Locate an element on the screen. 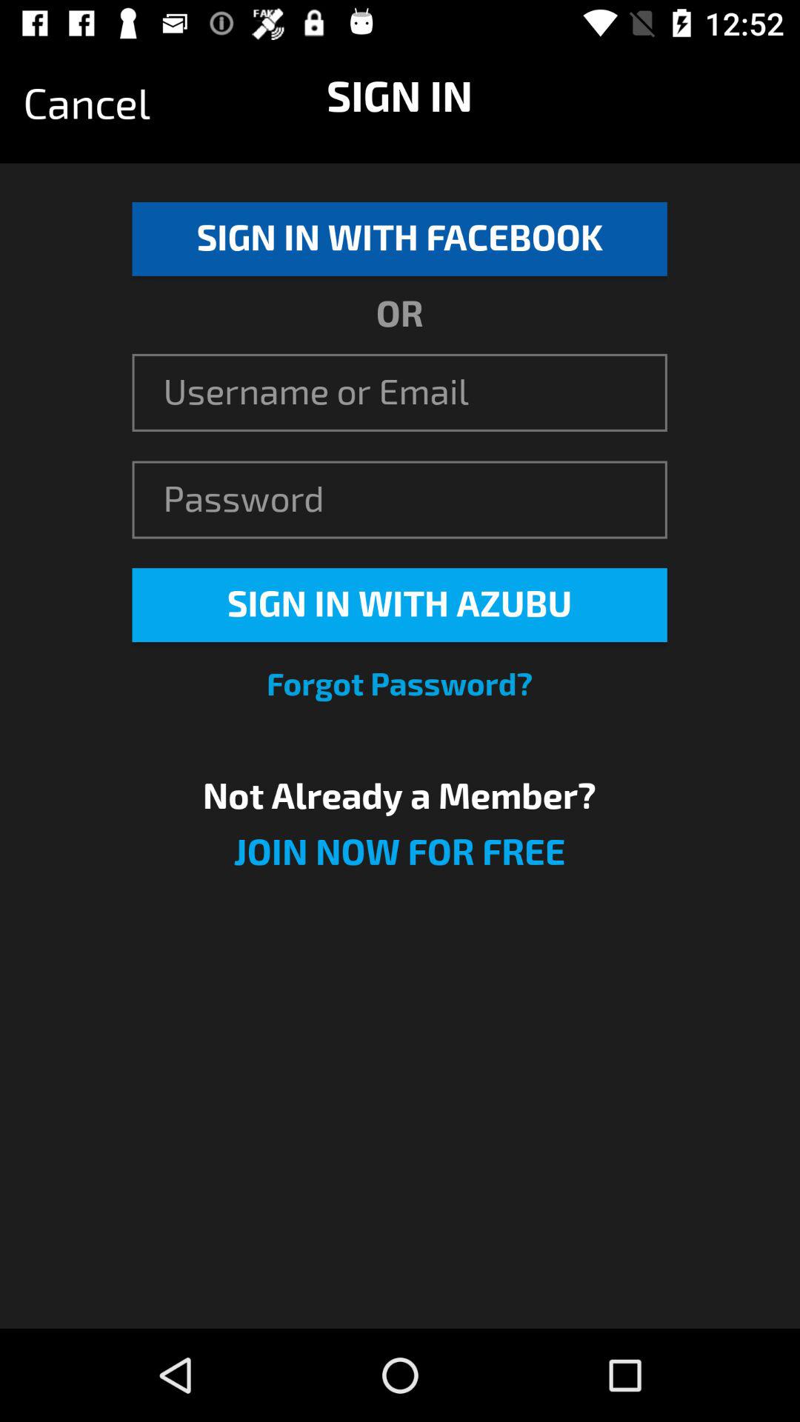  select the join now for item is located at coordinates (399, 862).